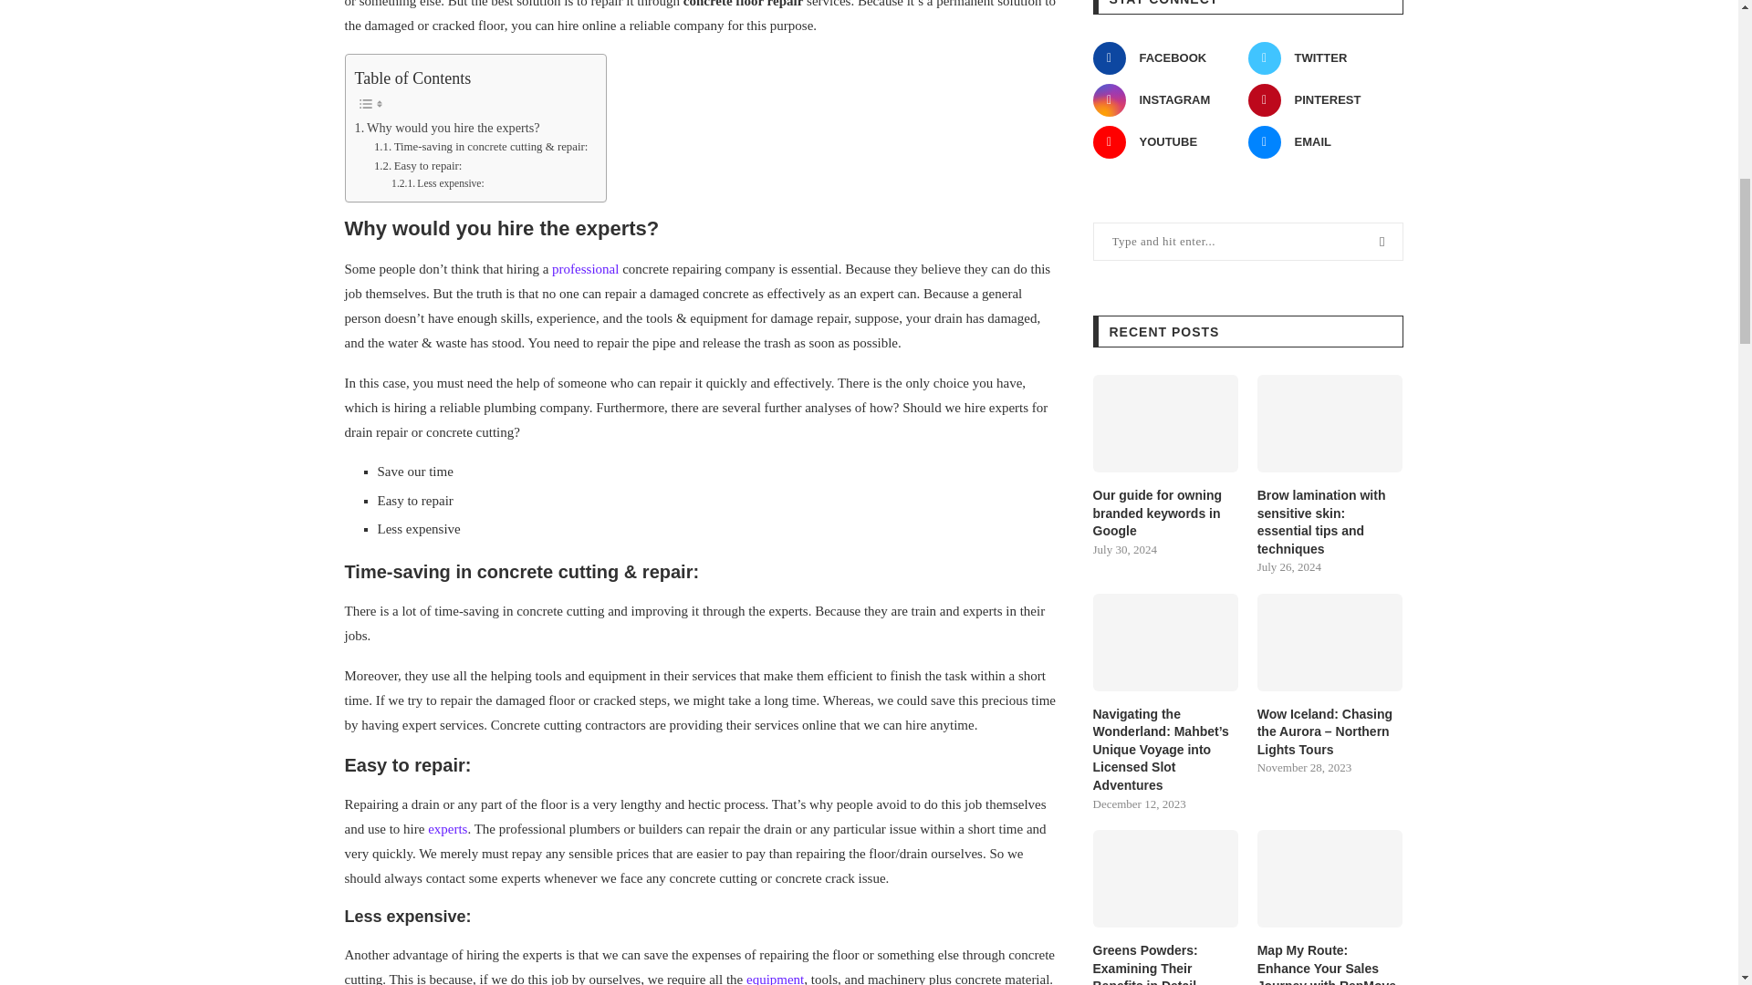 The height and width of the screenshot is (985, 1752). I want to click on Less expensive:, so click(438, 182).